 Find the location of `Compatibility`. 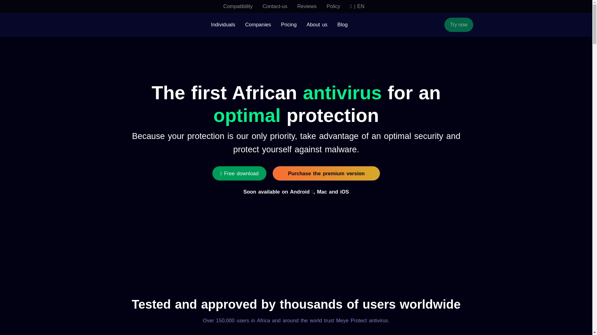

Compatibility is located at coordinates (238, 6).